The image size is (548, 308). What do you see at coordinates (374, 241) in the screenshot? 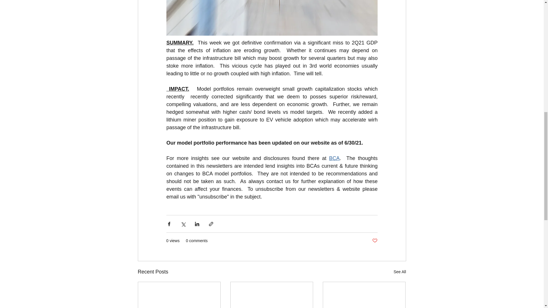
I see `Post not marked as liked` at bounding box center [374, 241].